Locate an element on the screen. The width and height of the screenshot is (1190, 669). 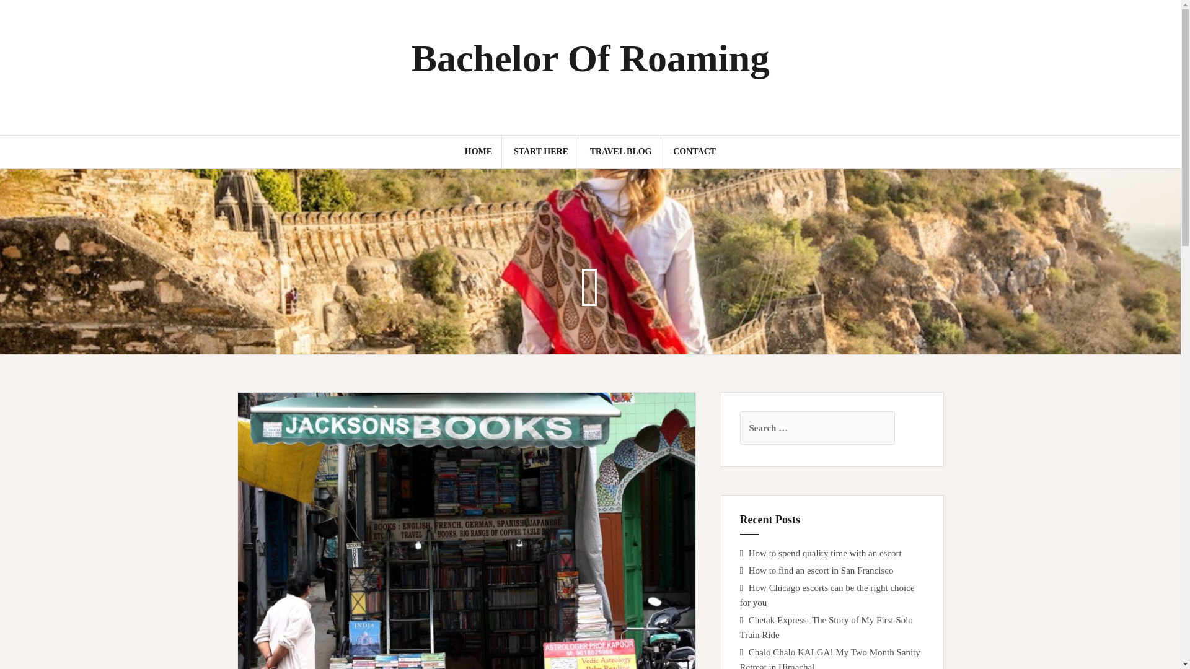
How to find an escort in San Francisco is located at coordinates (821, 570).